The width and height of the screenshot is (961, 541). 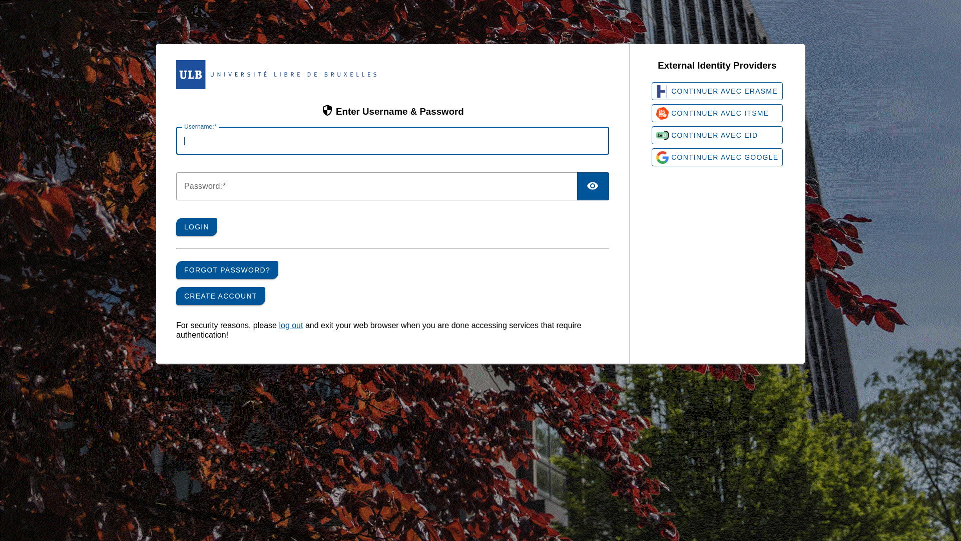 What do you see at coordinates (593, 186) in the screenshot?
I see `TOGGLE PASSWORD` at bounding box center [593, 186].